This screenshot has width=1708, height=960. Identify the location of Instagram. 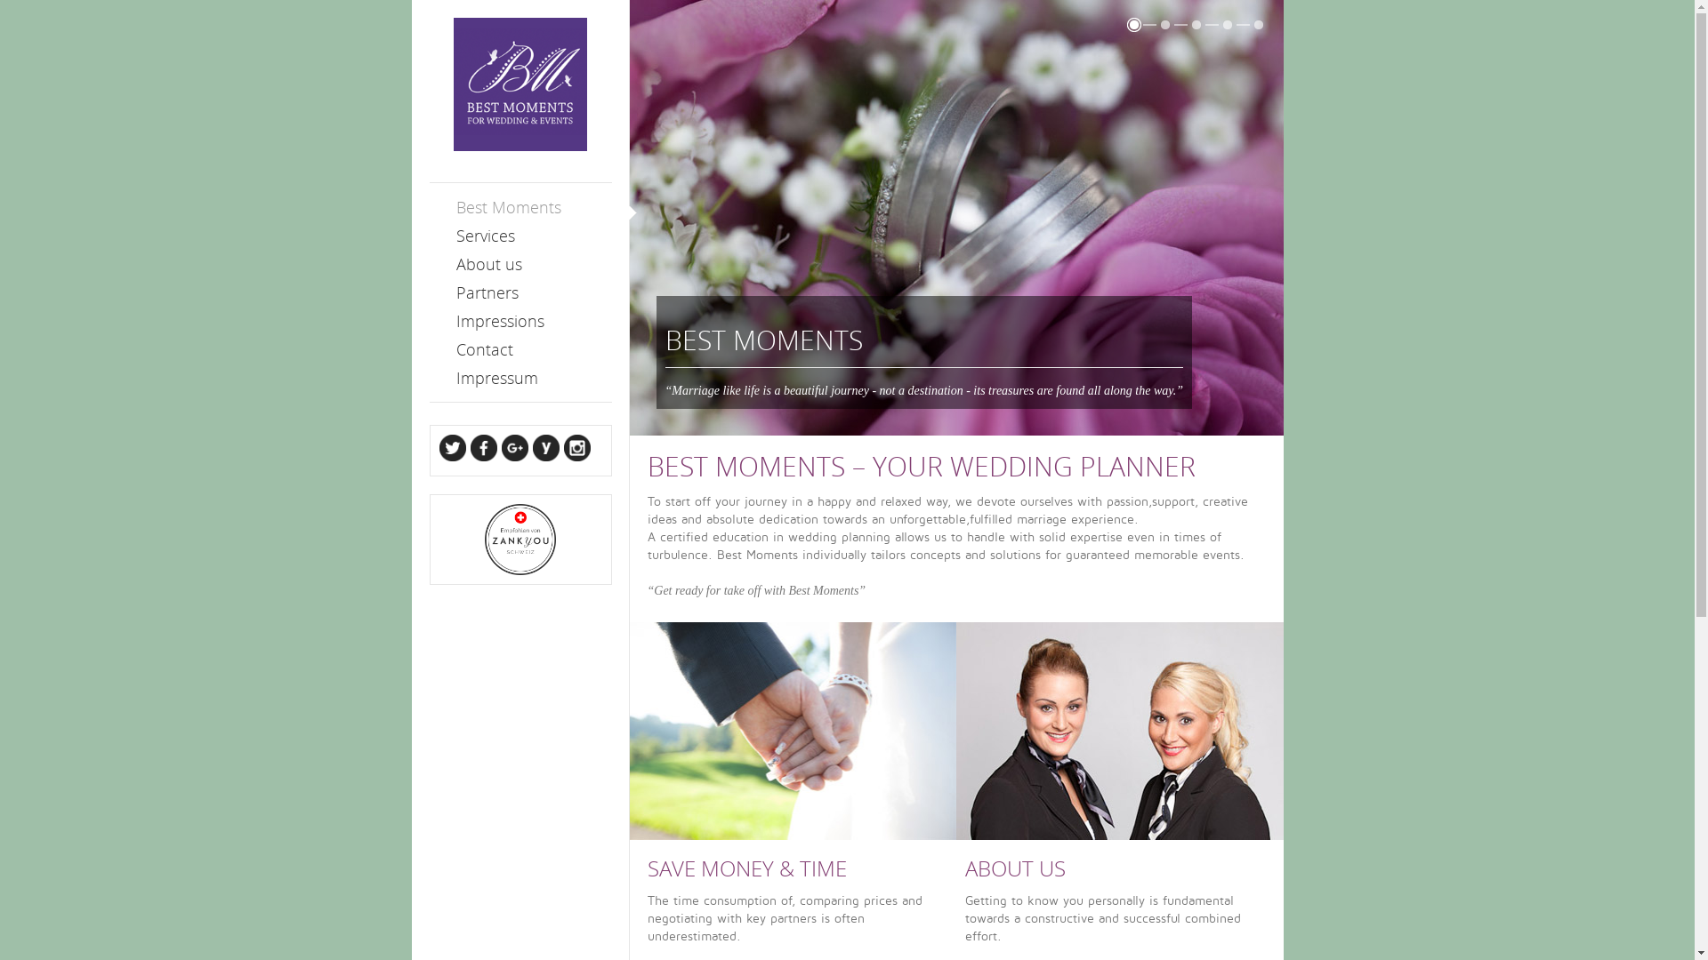
(577, 457).